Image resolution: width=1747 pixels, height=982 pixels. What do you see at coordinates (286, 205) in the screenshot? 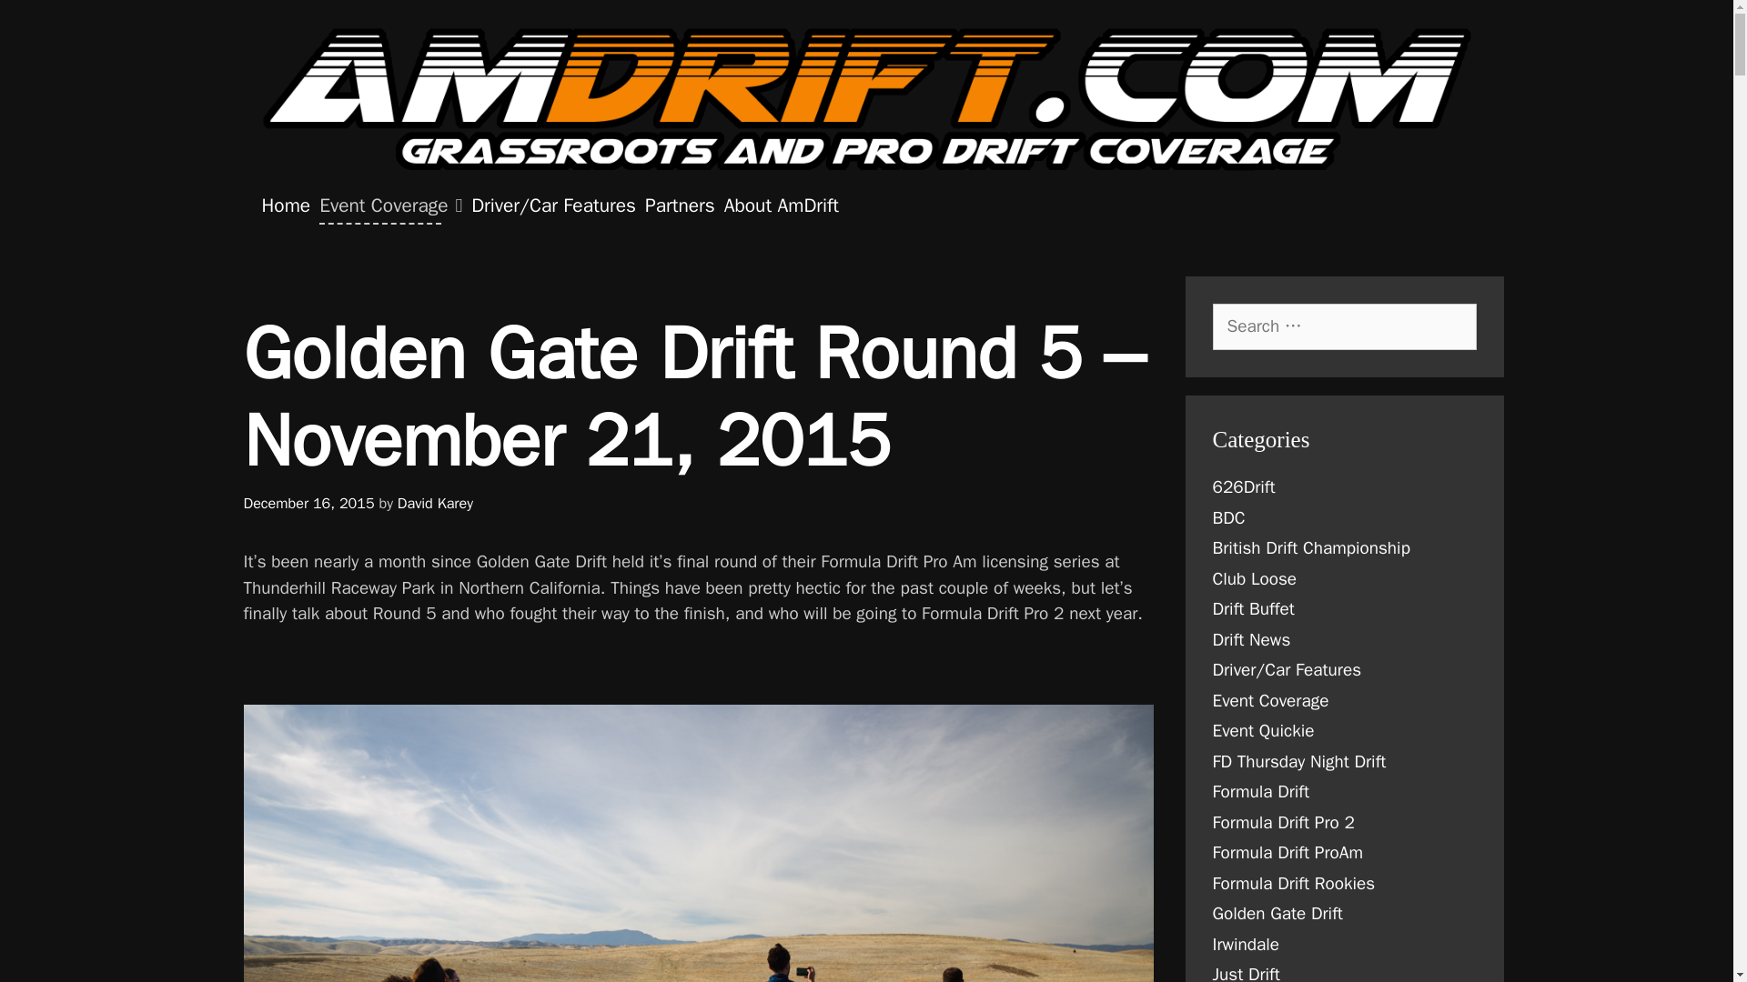
I see `Home` at bounding box center [286, 205].